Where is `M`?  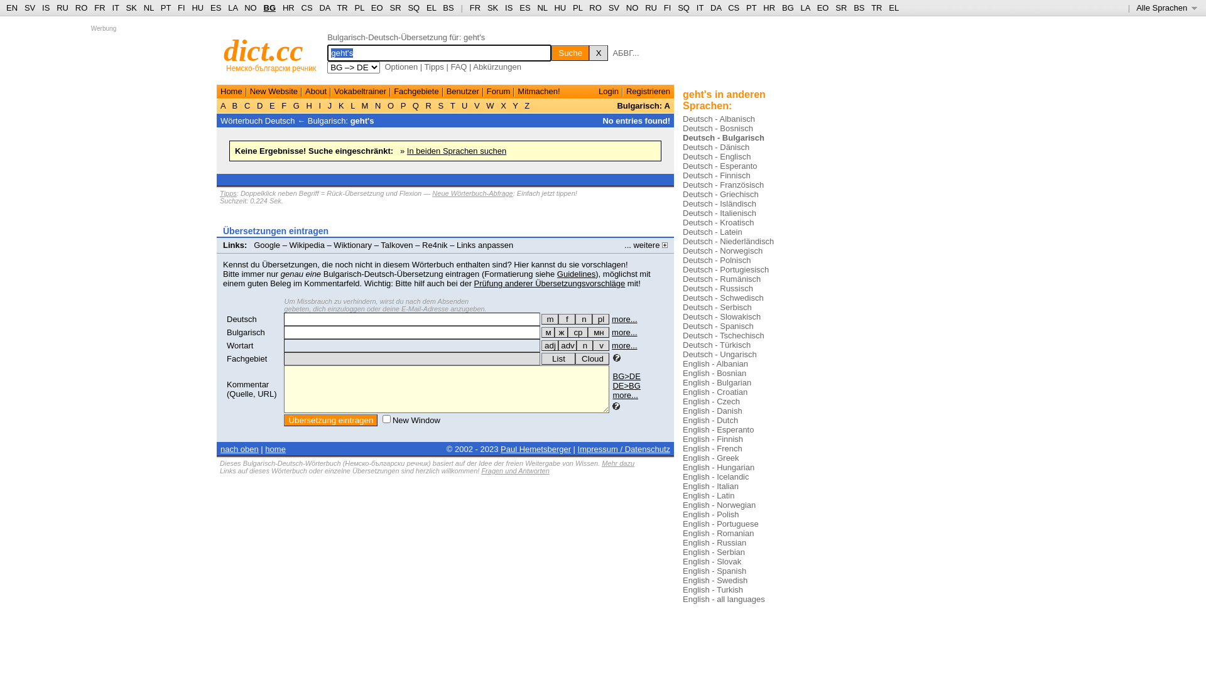
M is located at coordinates (365, 105).